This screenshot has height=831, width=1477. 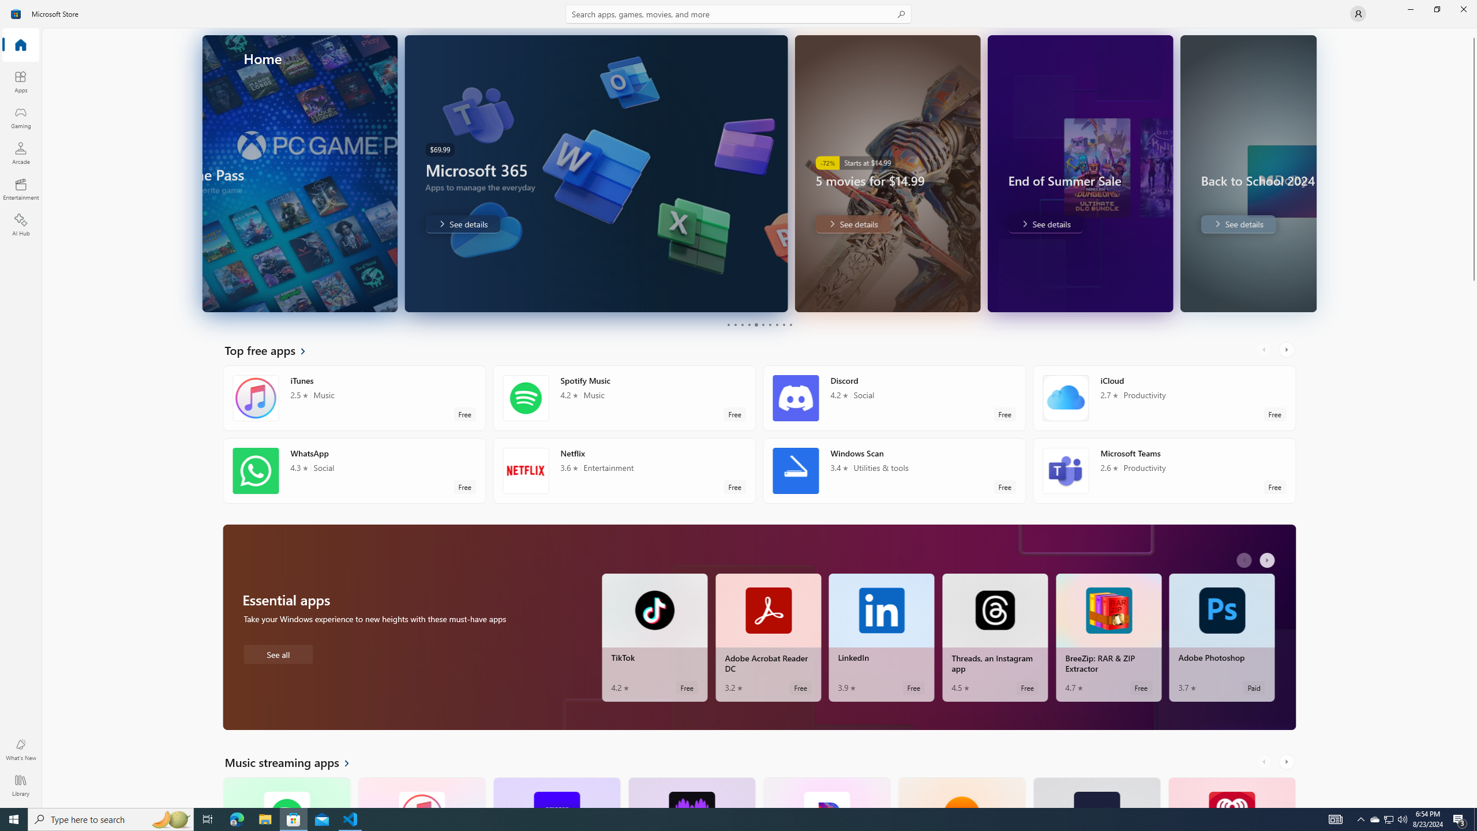 I want to click on What's New, so click(x=21, y=750).